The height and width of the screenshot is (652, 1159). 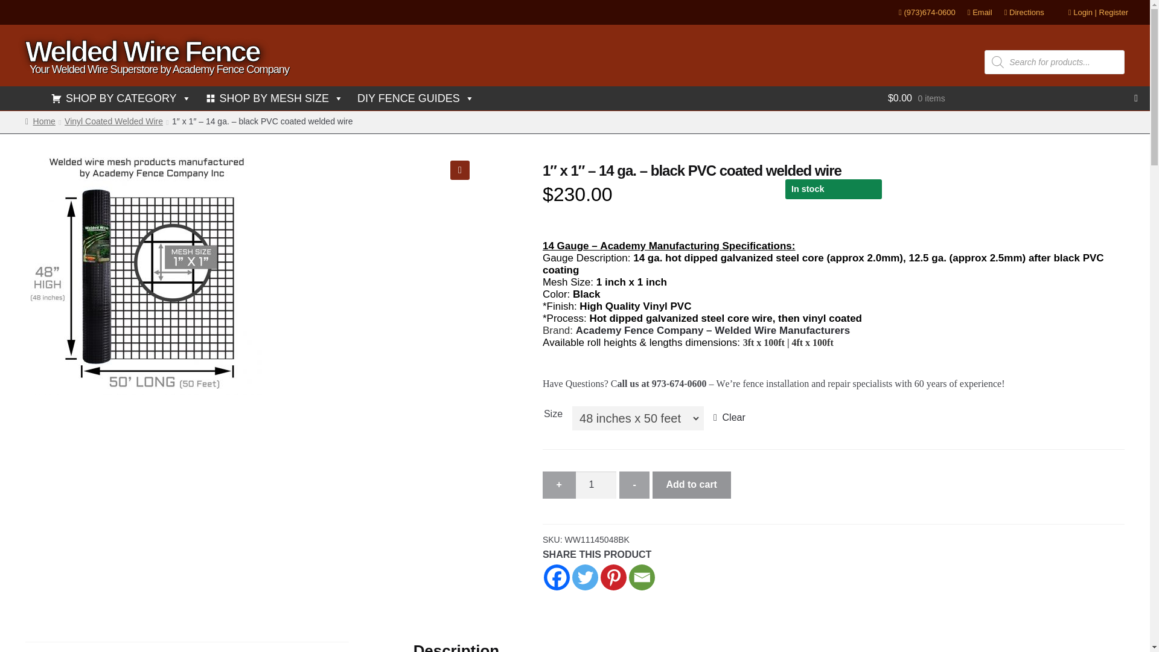 I want to click on DIY FENCE GUIDES, so click(x=415, y=98).